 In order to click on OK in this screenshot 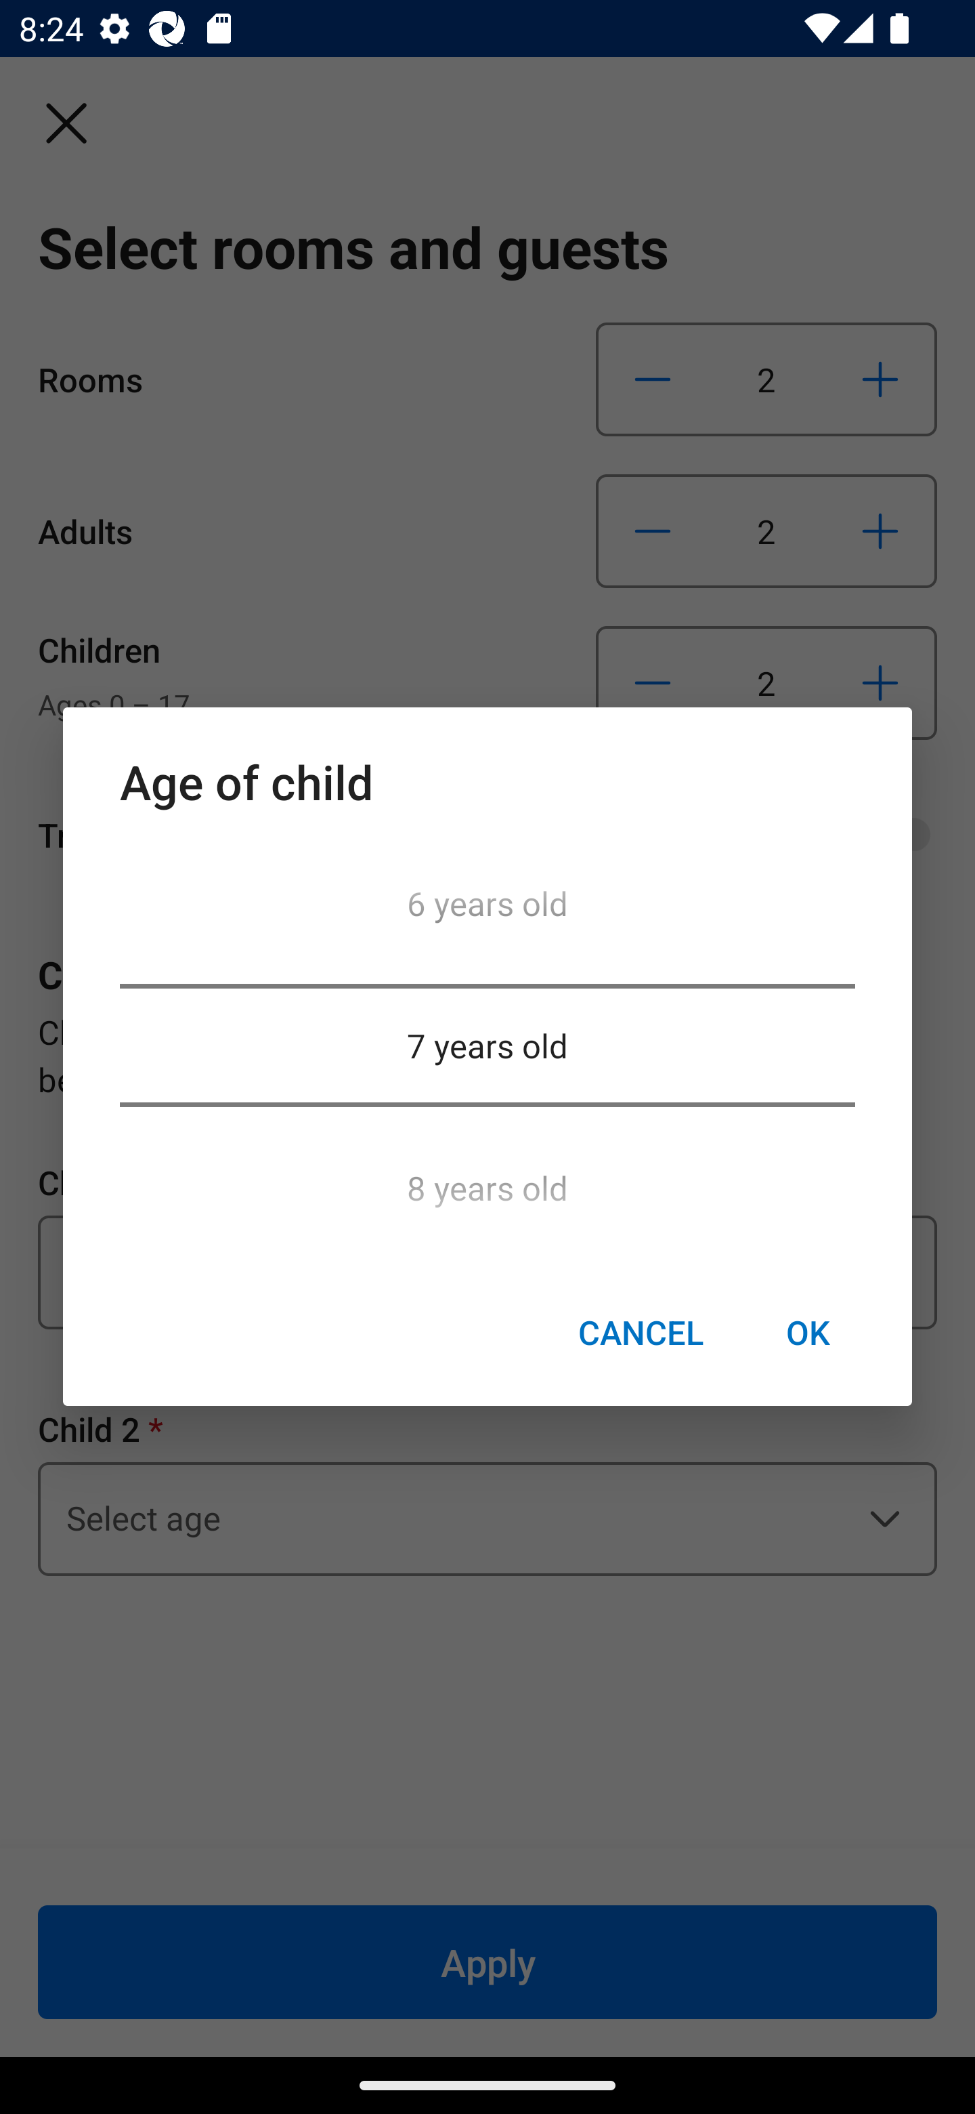, I will do `click(807, 1333)`.